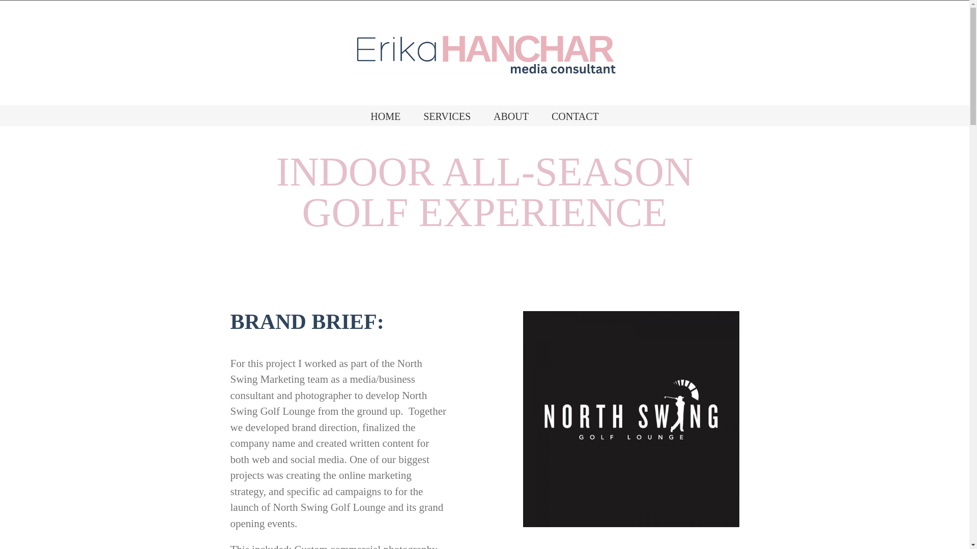  What do you see at coordinates (511, 115) in the screenshot?
I see `ABOUT` at bounding box center [511, 115].